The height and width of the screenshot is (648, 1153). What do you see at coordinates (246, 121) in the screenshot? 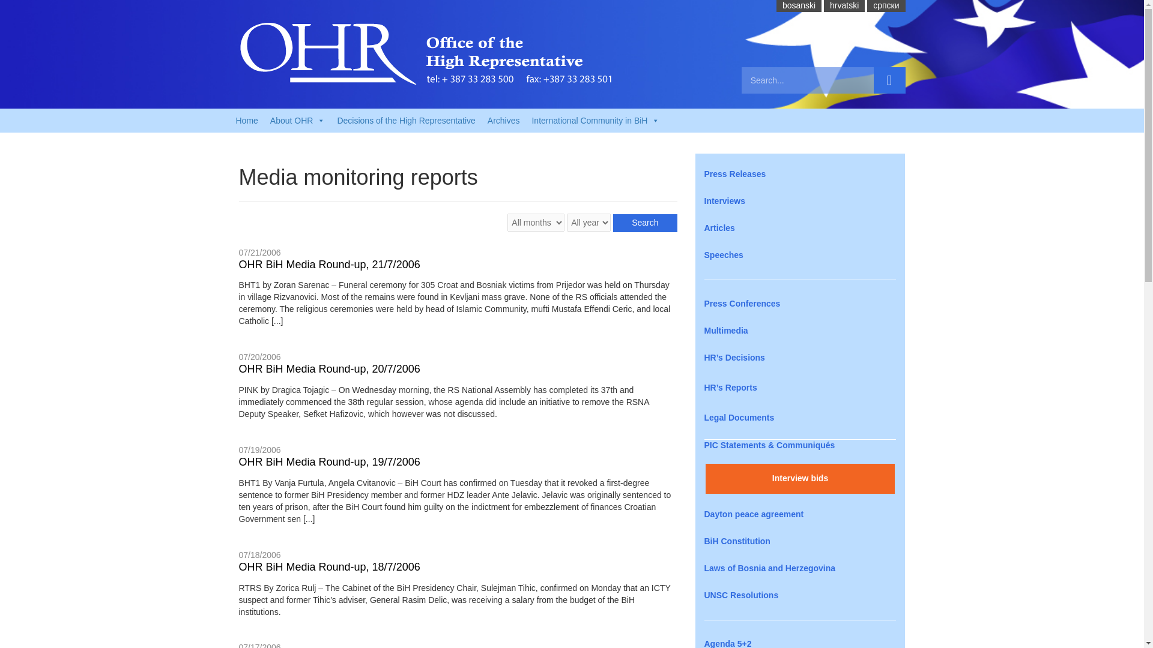
I see `Home` at bounding box center [246, 121].